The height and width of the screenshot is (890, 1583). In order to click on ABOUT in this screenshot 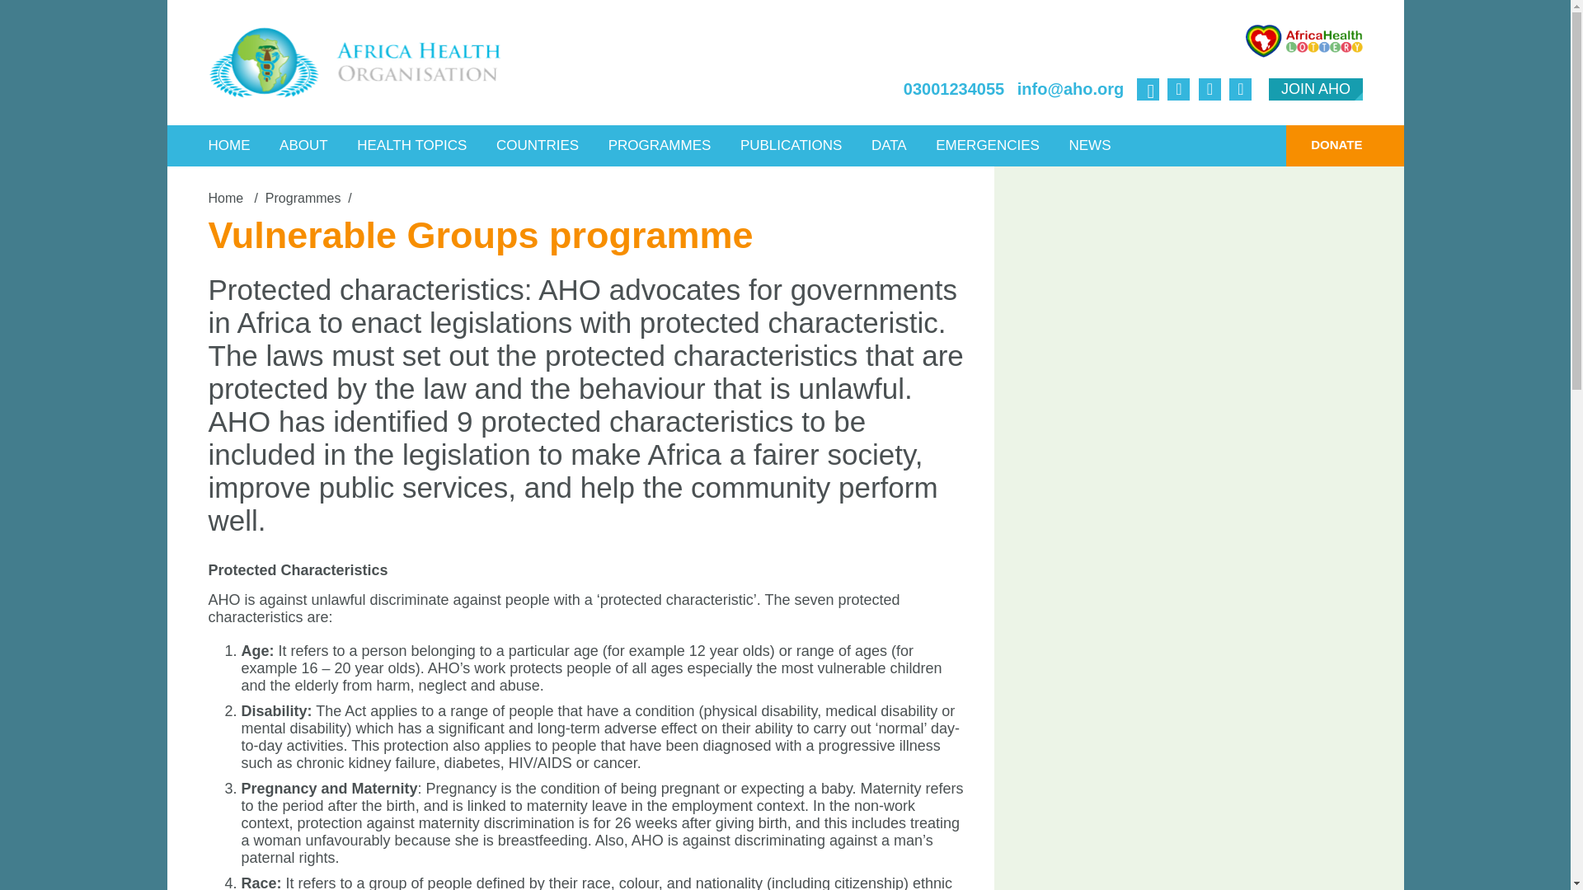, I will do `click(303, 145)`.